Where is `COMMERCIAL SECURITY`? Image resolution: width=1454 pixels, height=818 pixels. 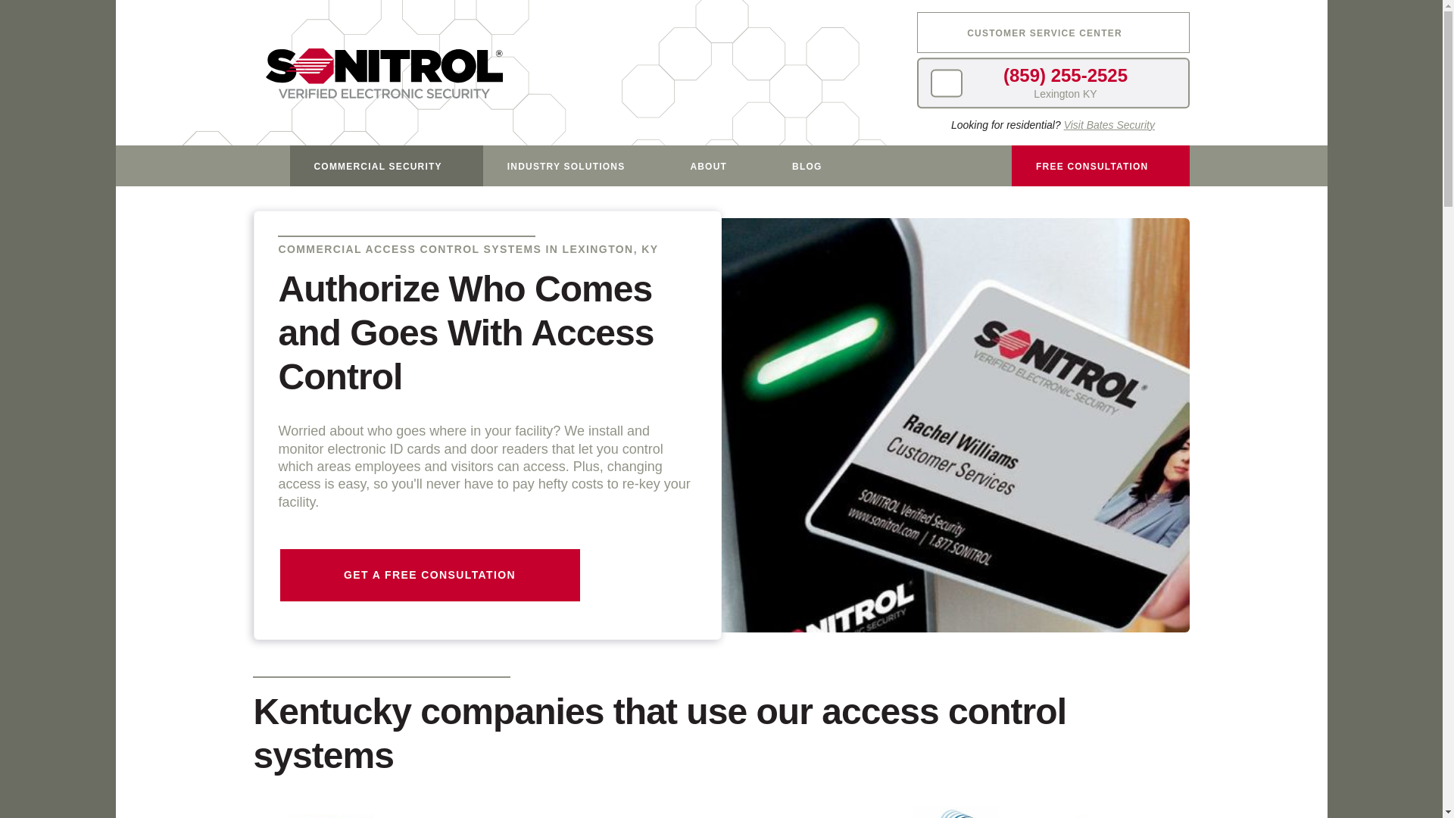
COMMERCIAL SECURITY is located at coordinates (386, 166).